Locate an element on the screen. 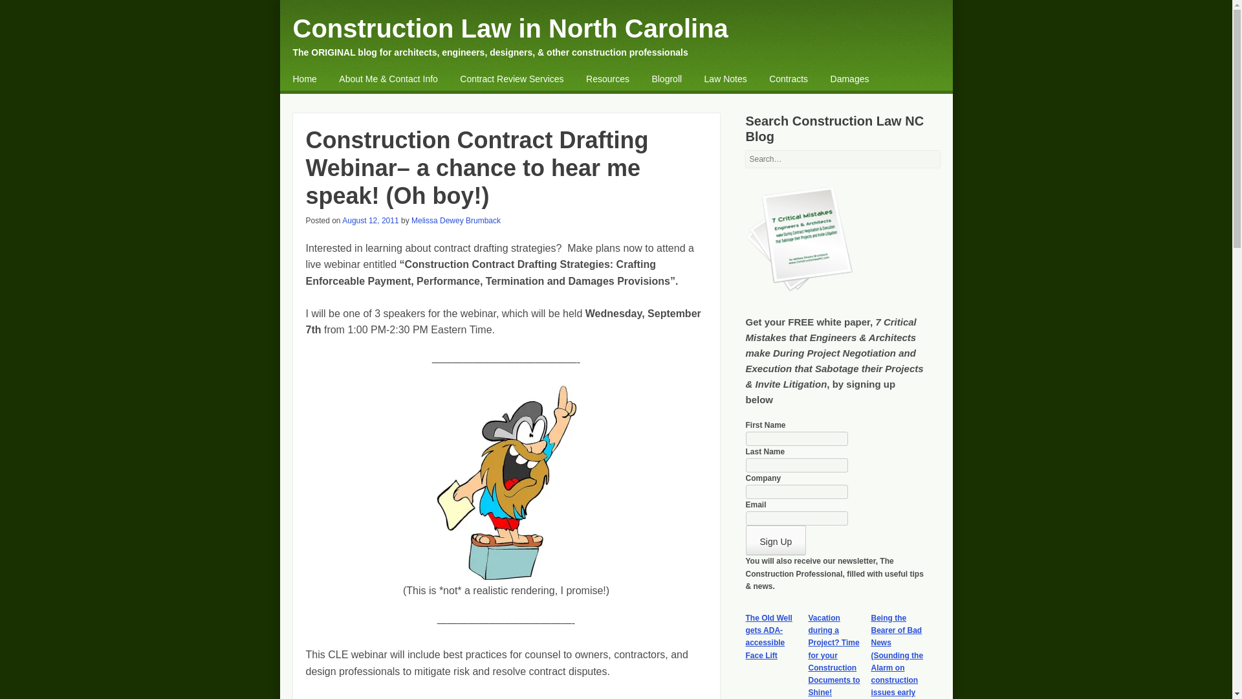 This screenshot has width=1242, height=699. Skip to content is located at coordinates (326, 80).